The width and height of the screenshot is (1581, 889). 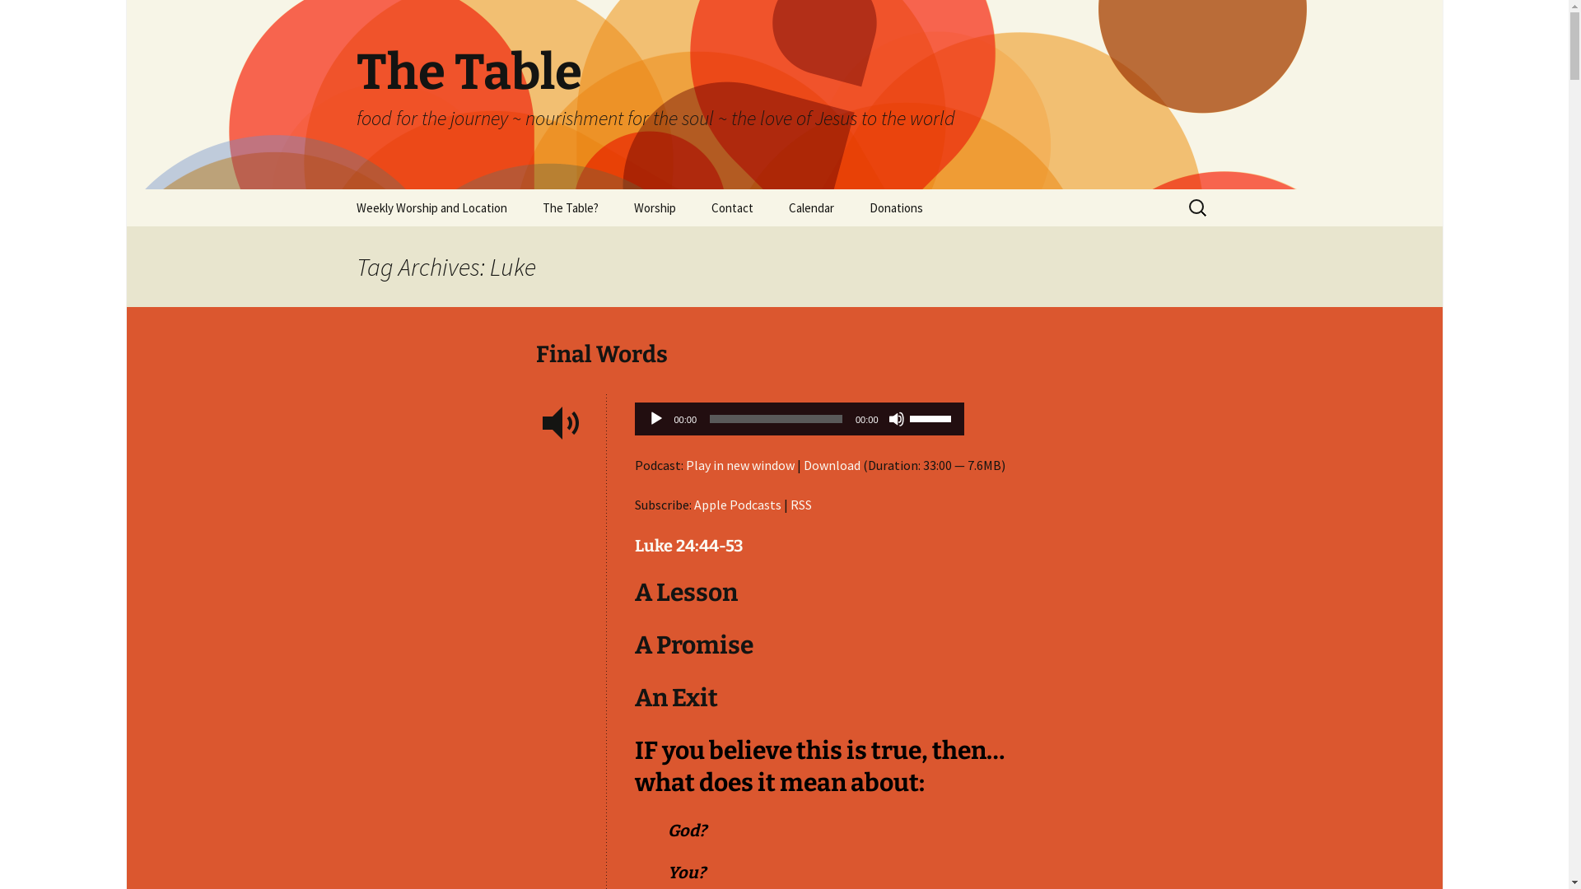 What do you see at coordinates (431, 207) in the screenshot?
I see `Weekly Worship and Location` at bounding box center [431, 207].